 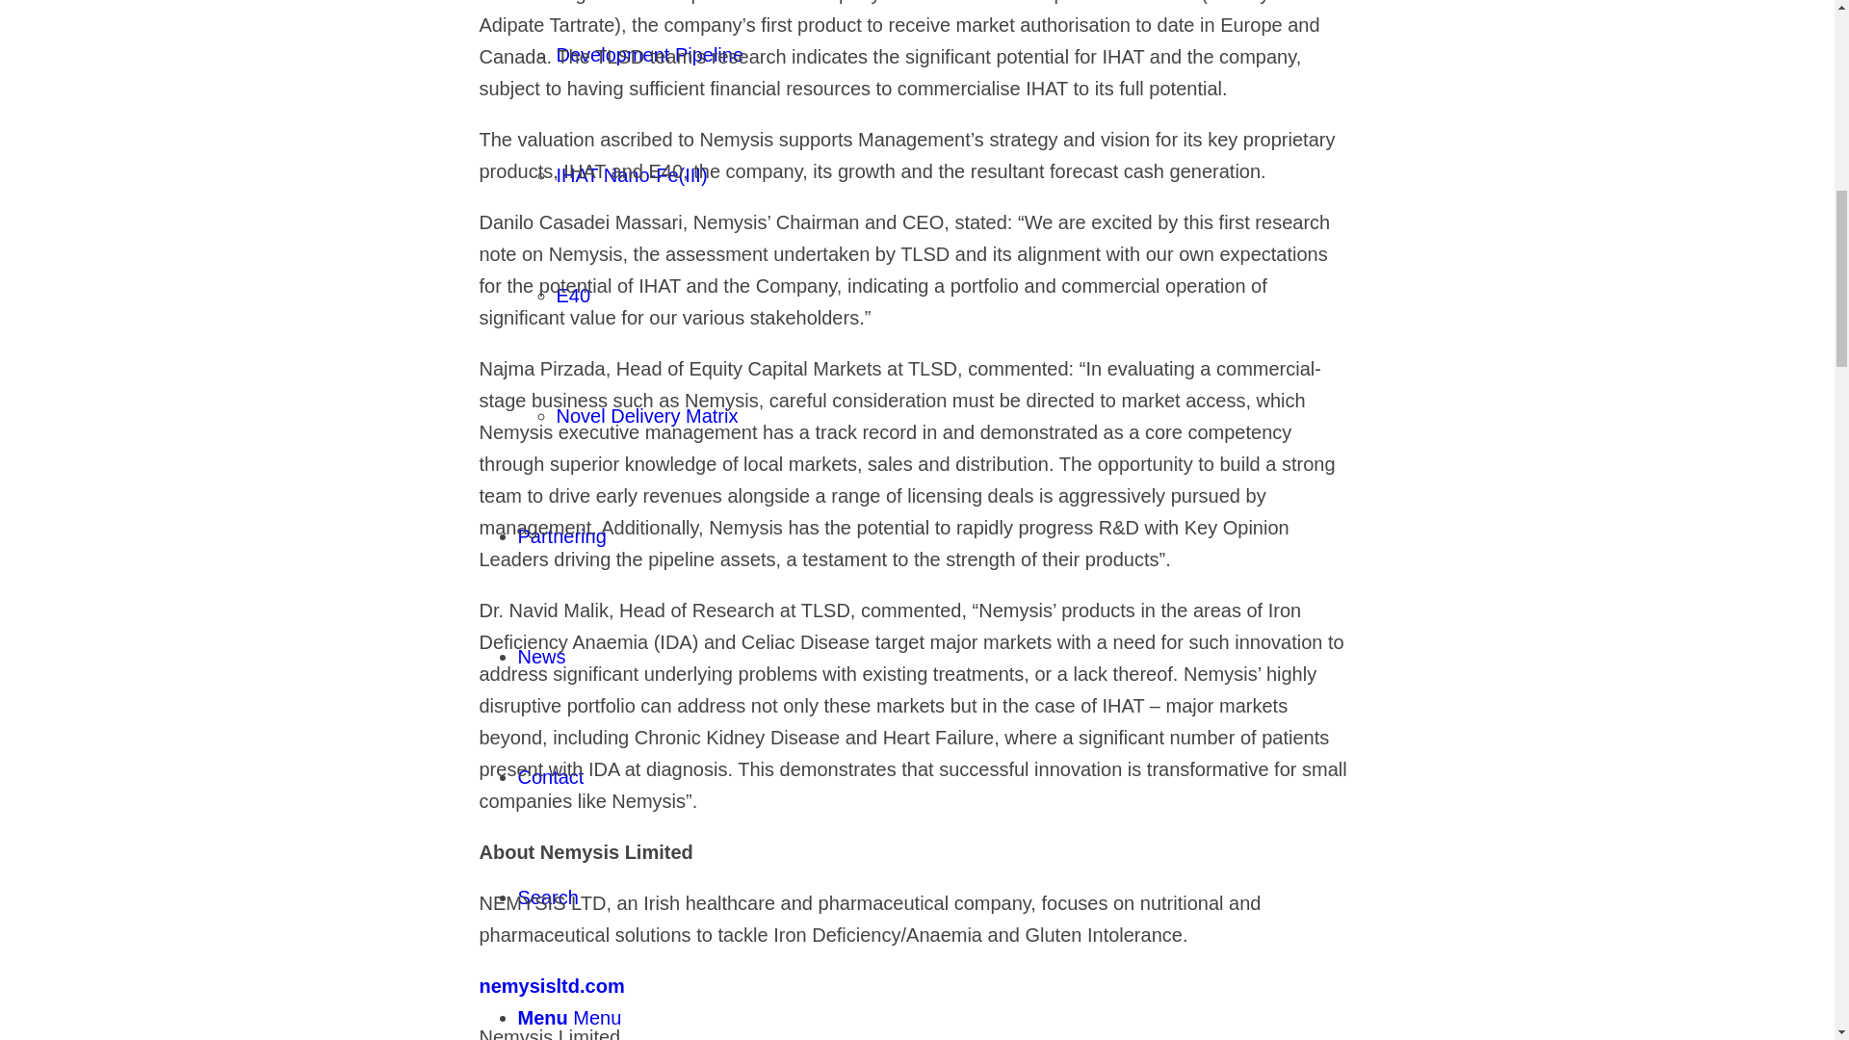 What do you see at coordinates (569, 1018) in the screenshot?
I see `Menu Menu` at bounding box center [569, 1018].